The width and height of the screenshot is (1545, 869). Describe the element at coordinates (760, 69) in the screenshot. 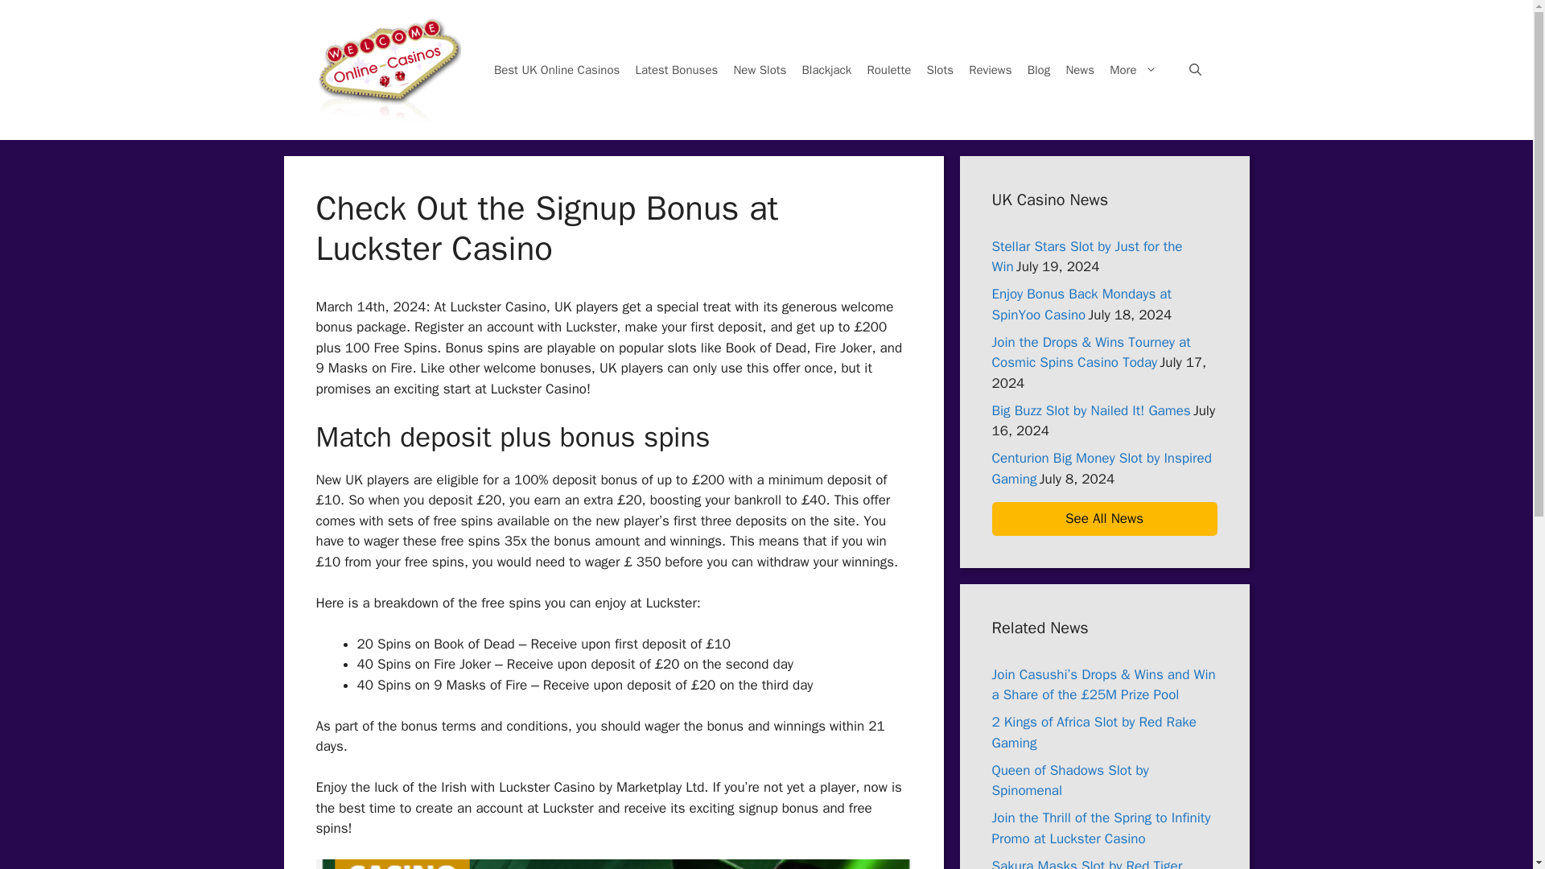

I see `New Slots` at that location.